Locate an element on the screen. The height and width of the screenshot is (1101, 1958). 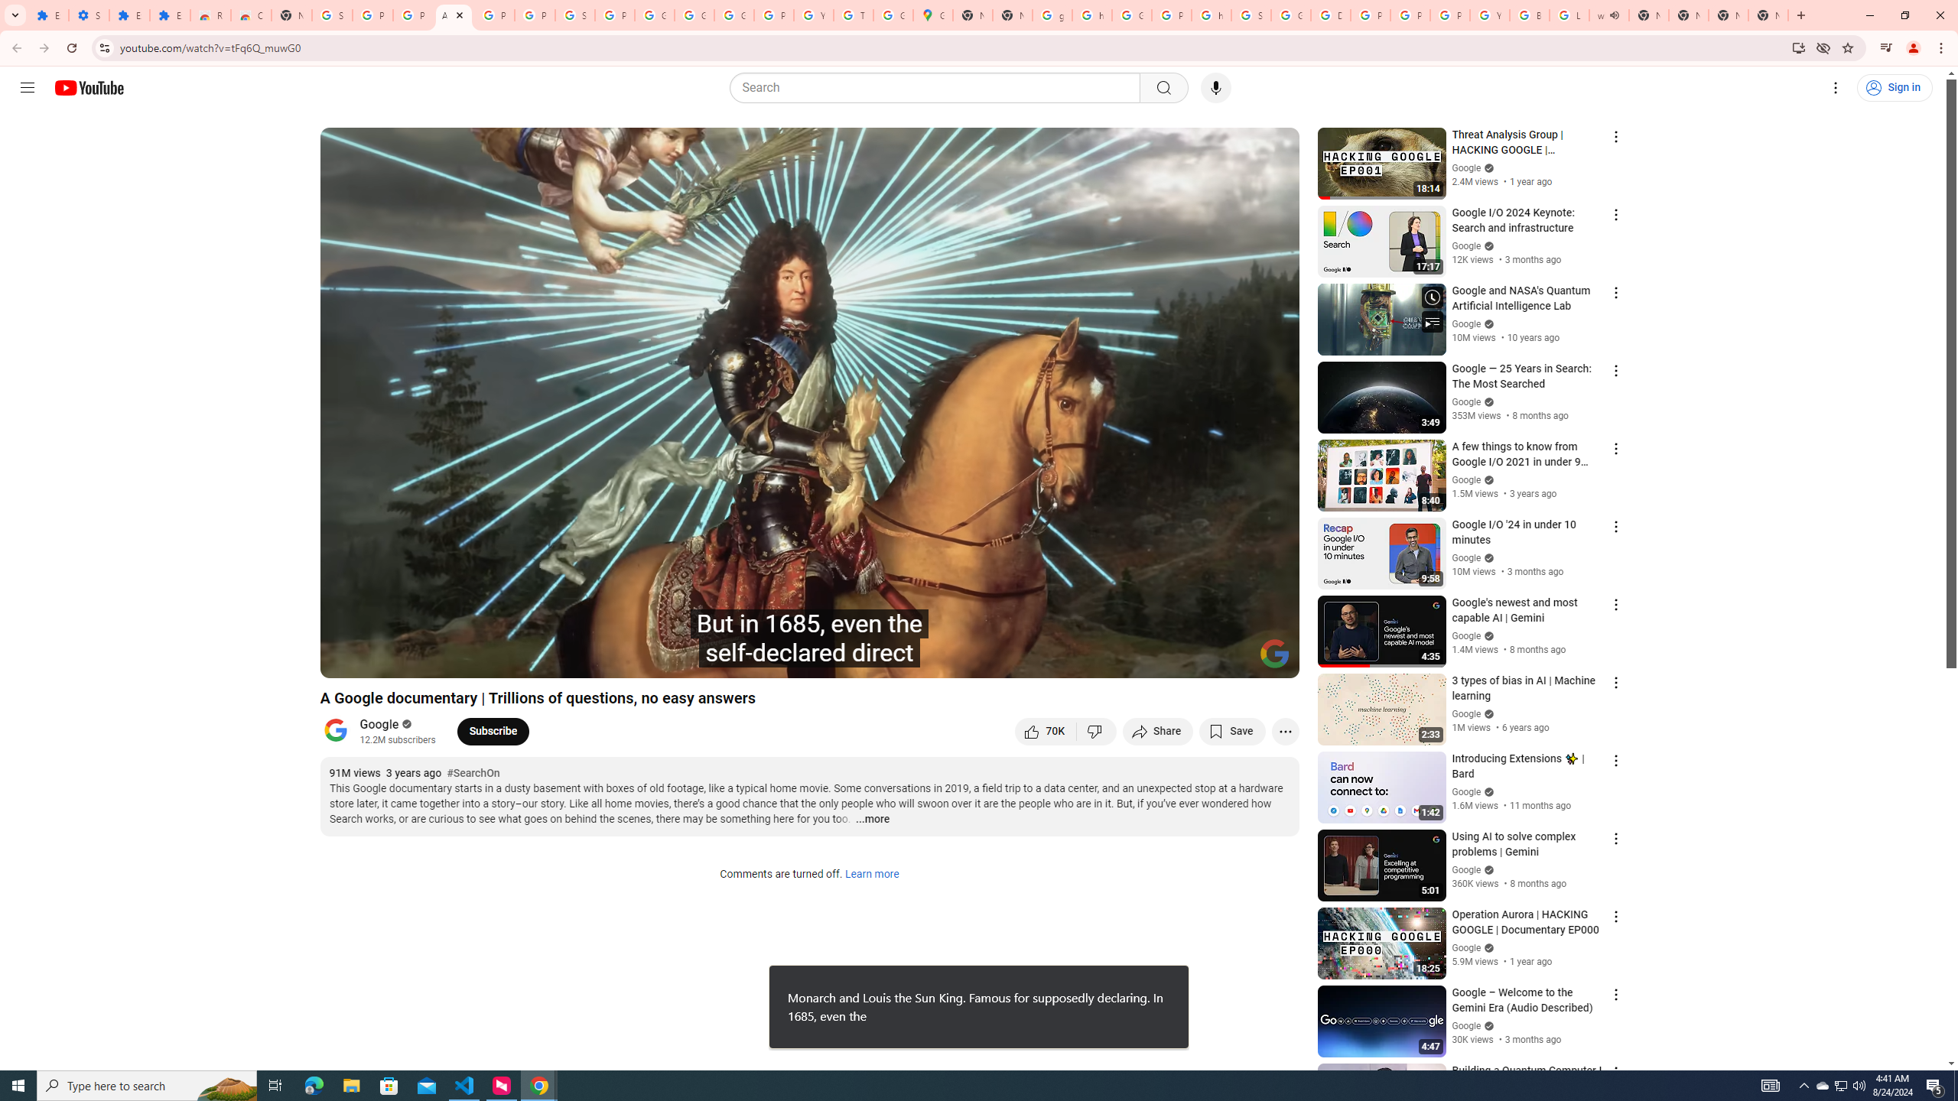
Next (SHIFT+n) is located at coordinates (382, 660).